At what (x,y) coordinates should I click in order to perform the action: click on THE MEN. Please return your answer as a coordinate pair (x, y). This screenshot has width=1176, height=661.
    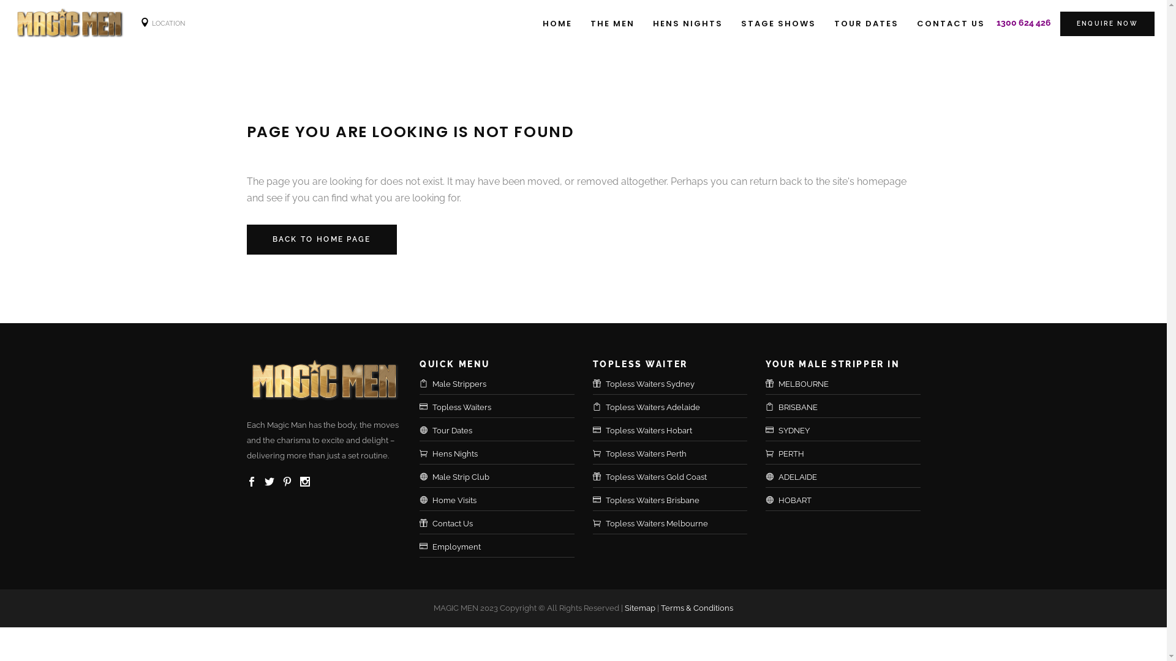
    Looking at the image, I should click on (612, 23).